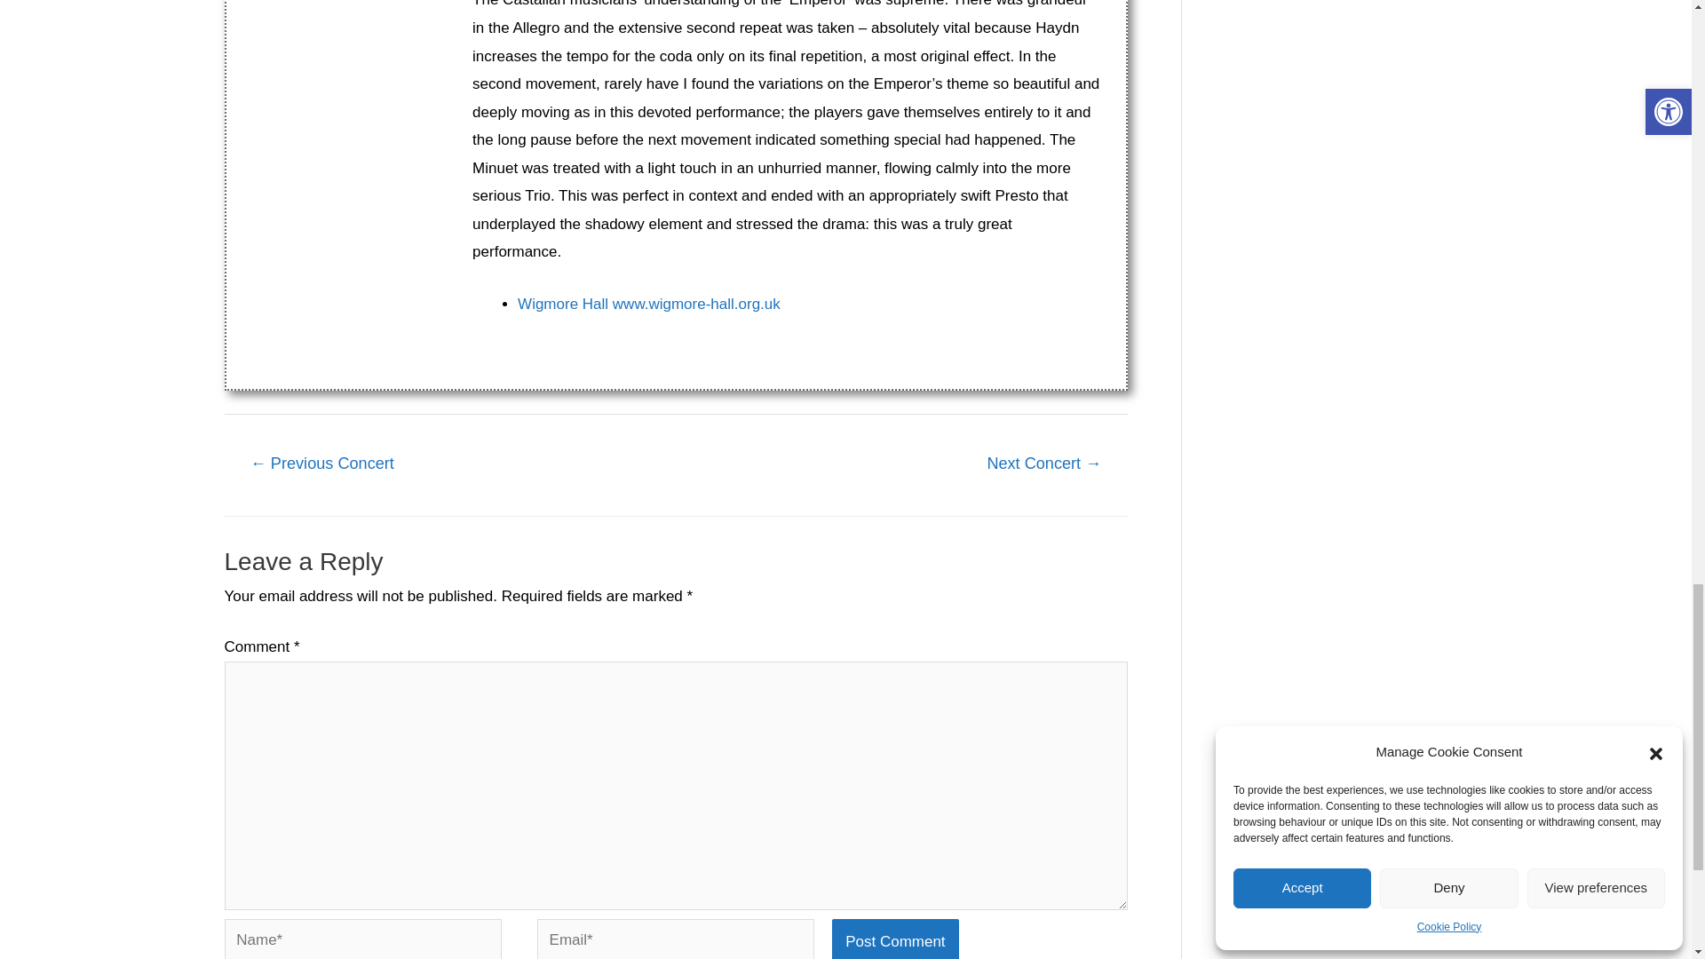 The image size is (1705, 959). What do you see at coordinates (895, 939) in the screenshot?
I see `Post Comment` at bounding box center [895, 939].